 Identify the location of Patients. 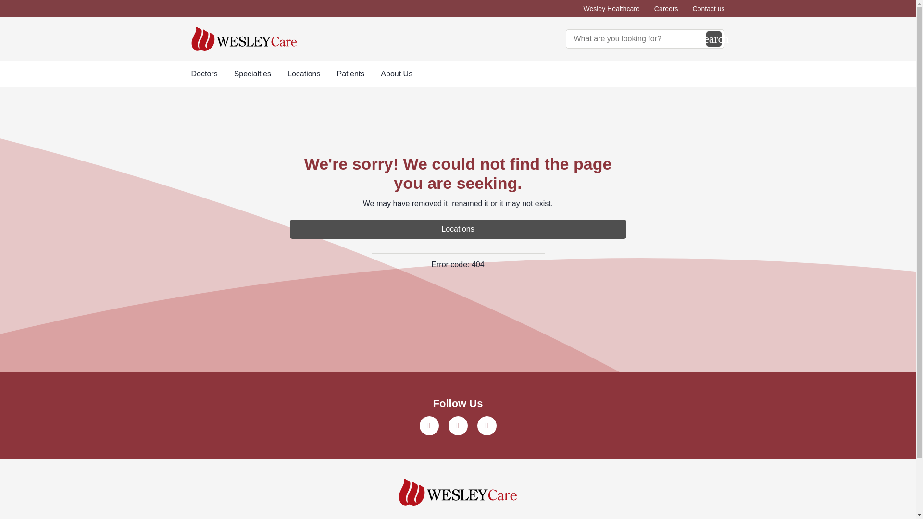
(350, 74).